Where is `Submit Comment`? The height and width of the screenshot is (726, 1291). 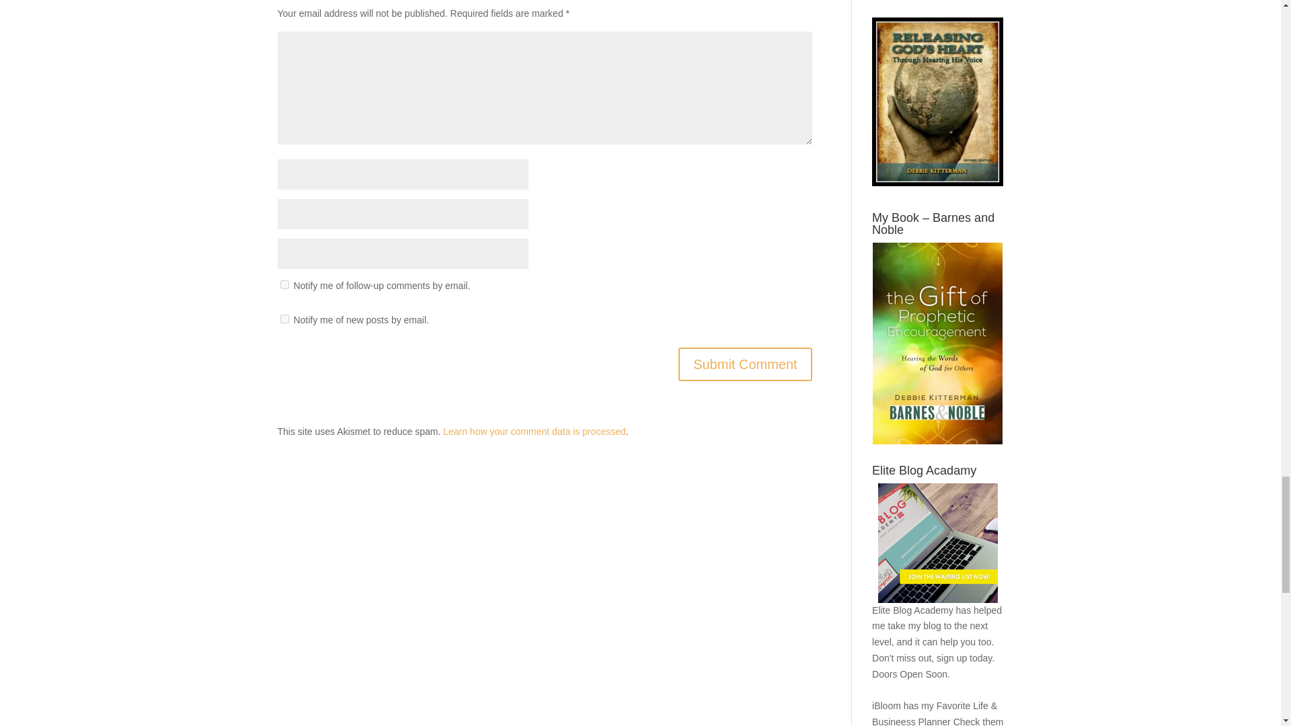
Submit Comment is located at coordinates (745, 364).